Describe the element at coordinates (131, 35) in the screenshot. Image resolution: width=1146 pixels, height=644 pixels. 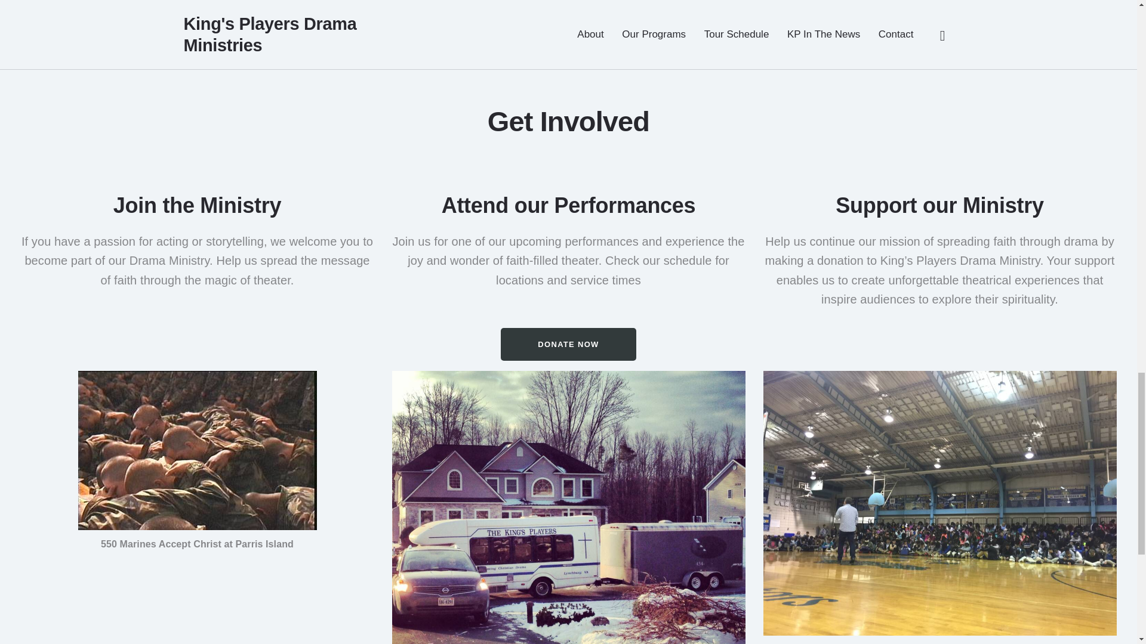
I see `LEARN MORE` at that location.